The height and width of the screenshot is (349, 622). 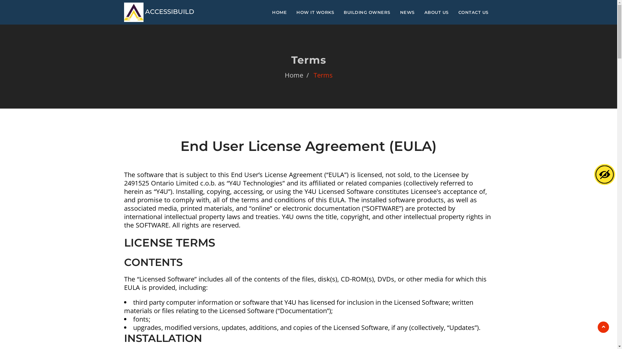 What do you see at coordinates (474, 12) in the screenshot?
I see `CONTACT US` at bounding box center [474, 12].